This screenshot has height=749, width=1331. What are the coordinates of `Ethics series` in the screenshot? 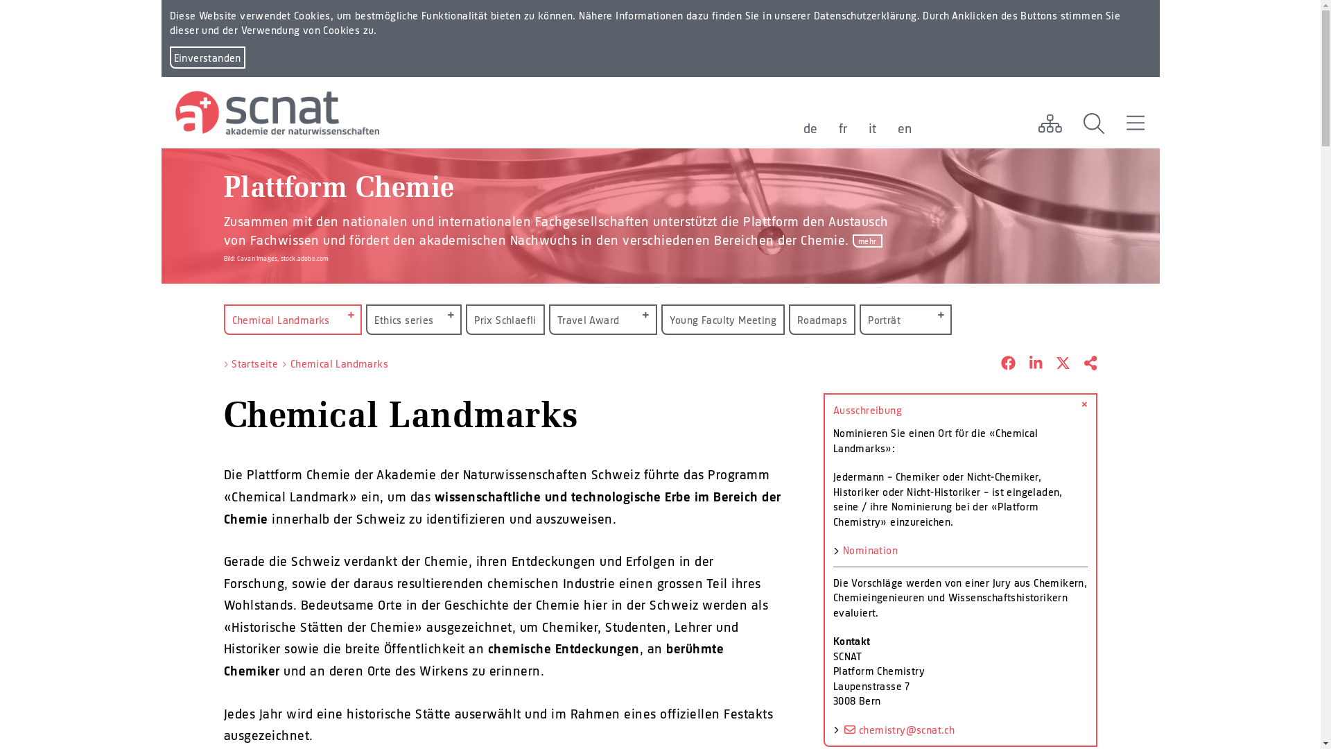 It's located at (414, 320).